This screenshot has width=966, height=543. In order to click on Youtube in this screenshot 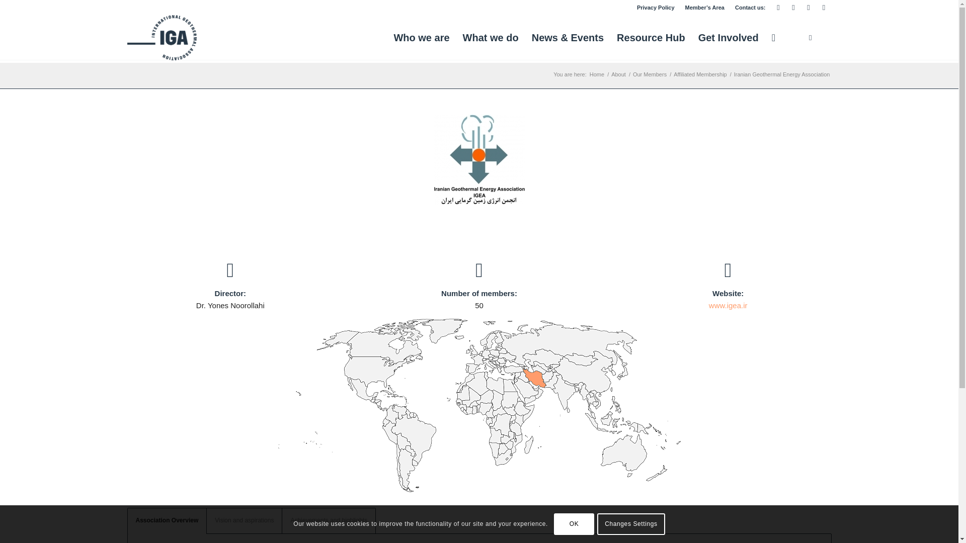, I will do `click(808, 8)`.